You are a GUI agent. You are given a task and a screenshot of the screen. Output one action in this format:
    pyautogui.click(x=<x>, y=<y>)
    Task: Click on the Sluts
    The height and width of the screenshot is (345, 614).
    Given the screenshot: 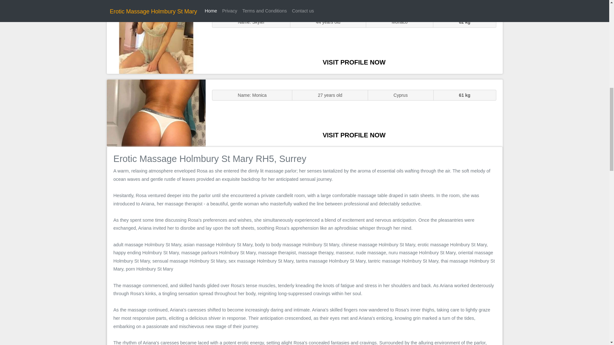 What is the action you would take?
    pyautogui.click(x=156, y=40)
    